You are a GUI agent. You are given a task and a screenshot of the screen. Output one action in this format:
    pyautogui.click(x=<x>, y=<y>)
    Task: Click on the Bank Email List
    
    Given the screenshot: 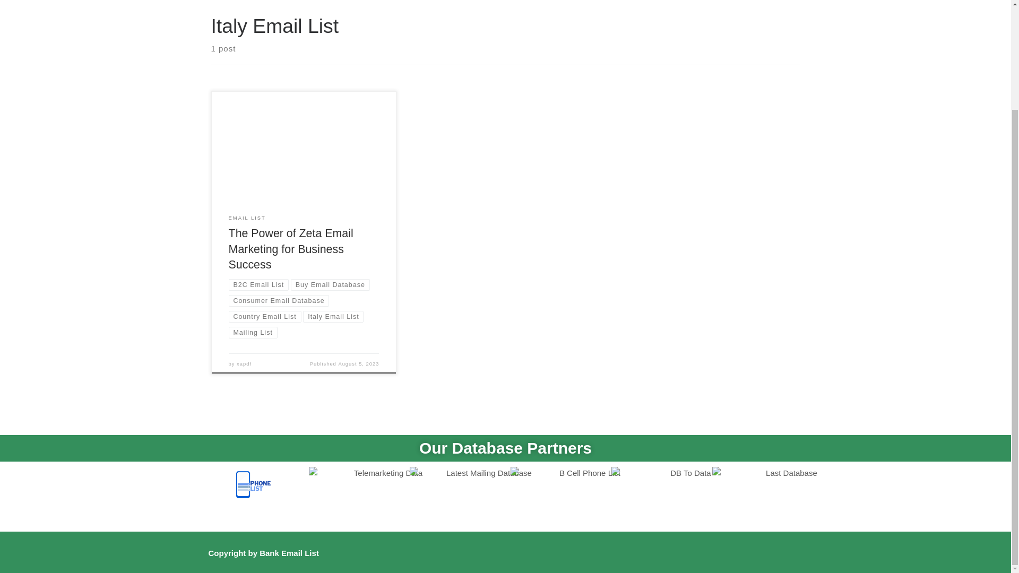 What is the action you would take?
    pyautogui.click(x=289, y=553)
    